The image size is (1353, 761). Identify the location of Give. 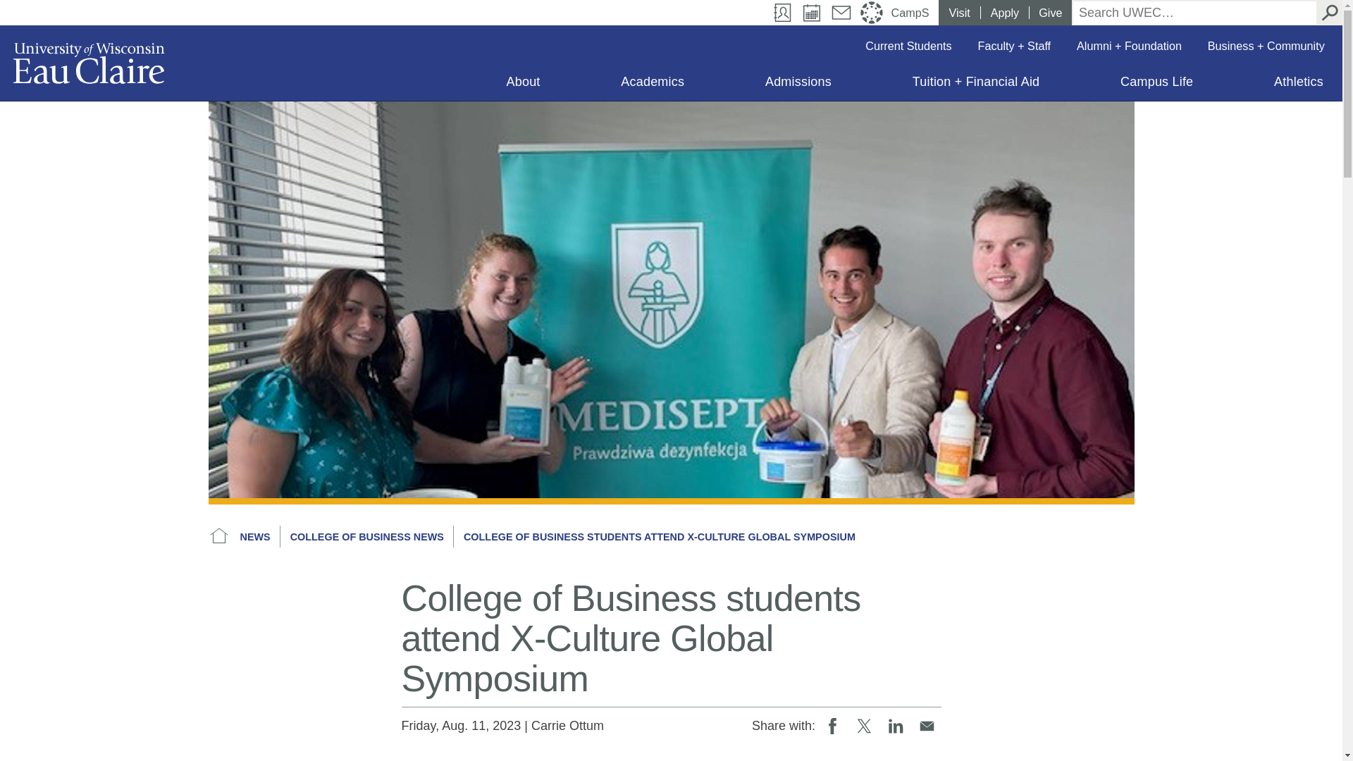
(1050, 13).